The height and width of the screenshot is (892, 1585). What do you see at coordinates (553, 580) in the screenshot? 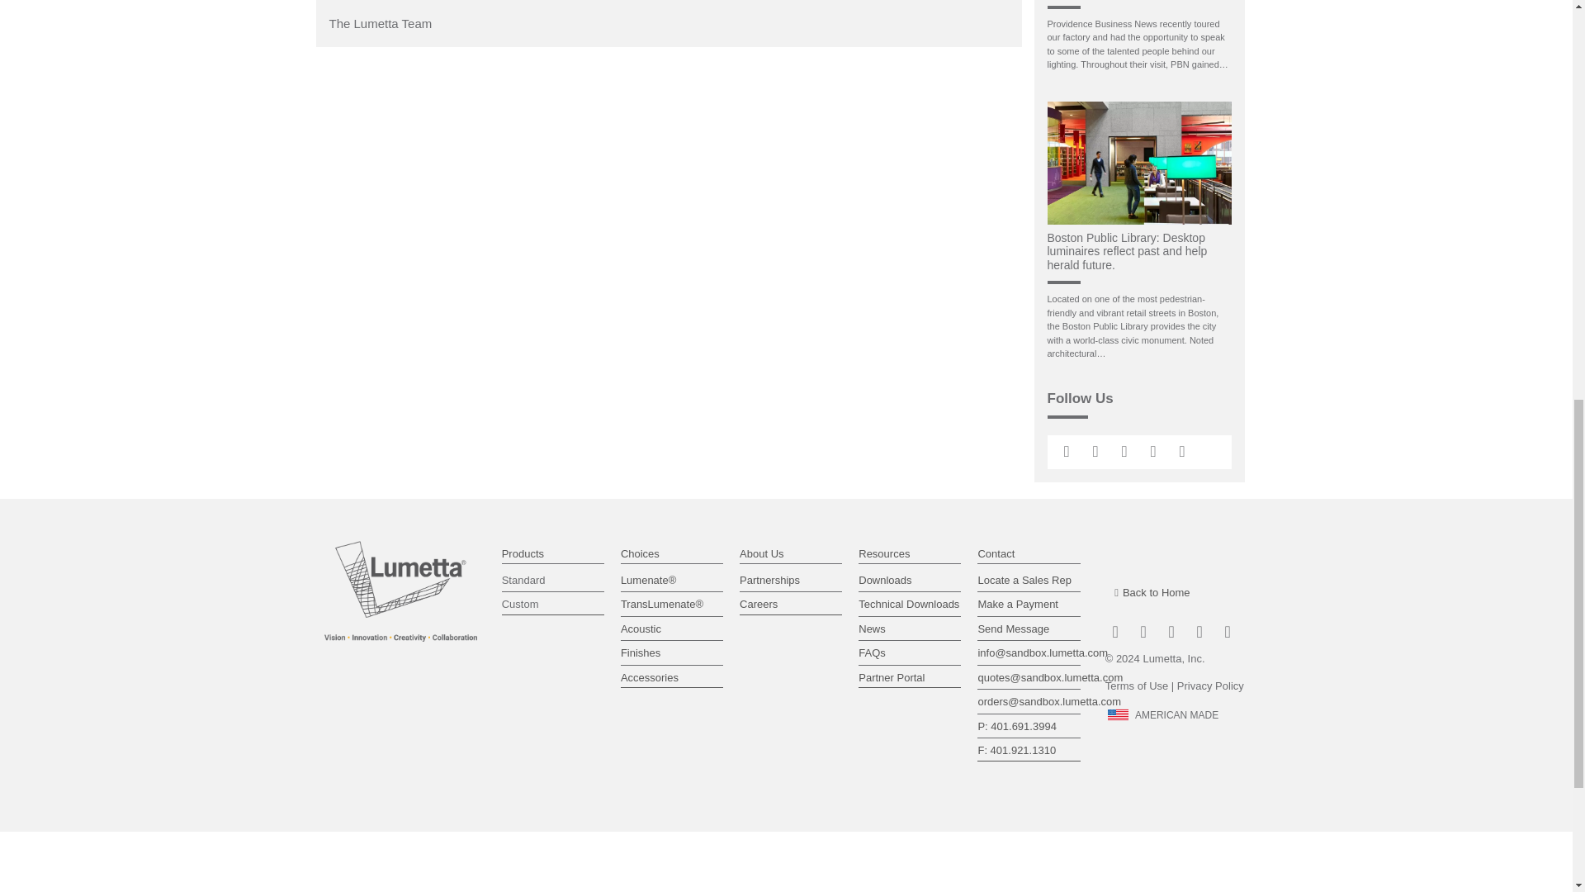
I see `Standard` at bounding box center [553, 580].